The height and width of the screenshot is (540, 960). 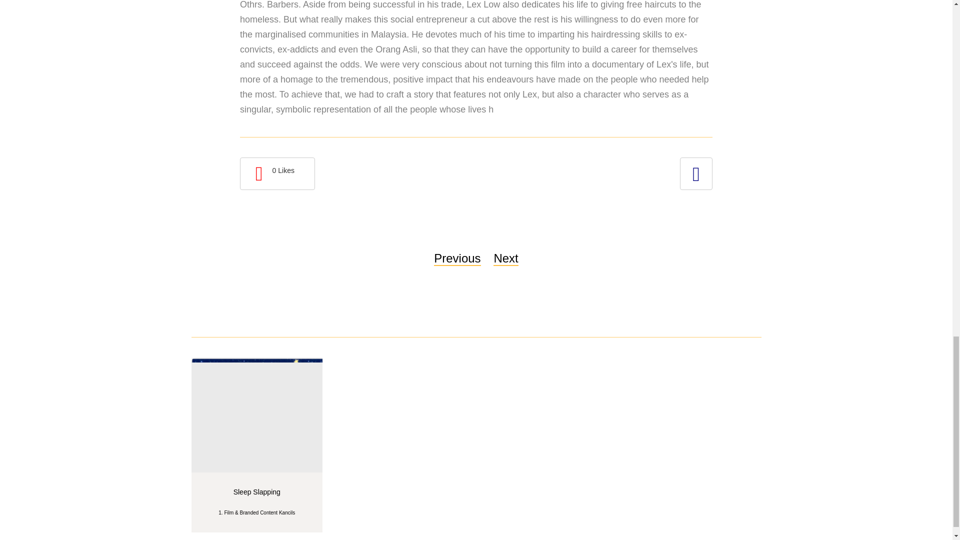 What do you see at coordinates (505, 259) in the screenshot?
I see `Next` at bounding box center [505, 259].